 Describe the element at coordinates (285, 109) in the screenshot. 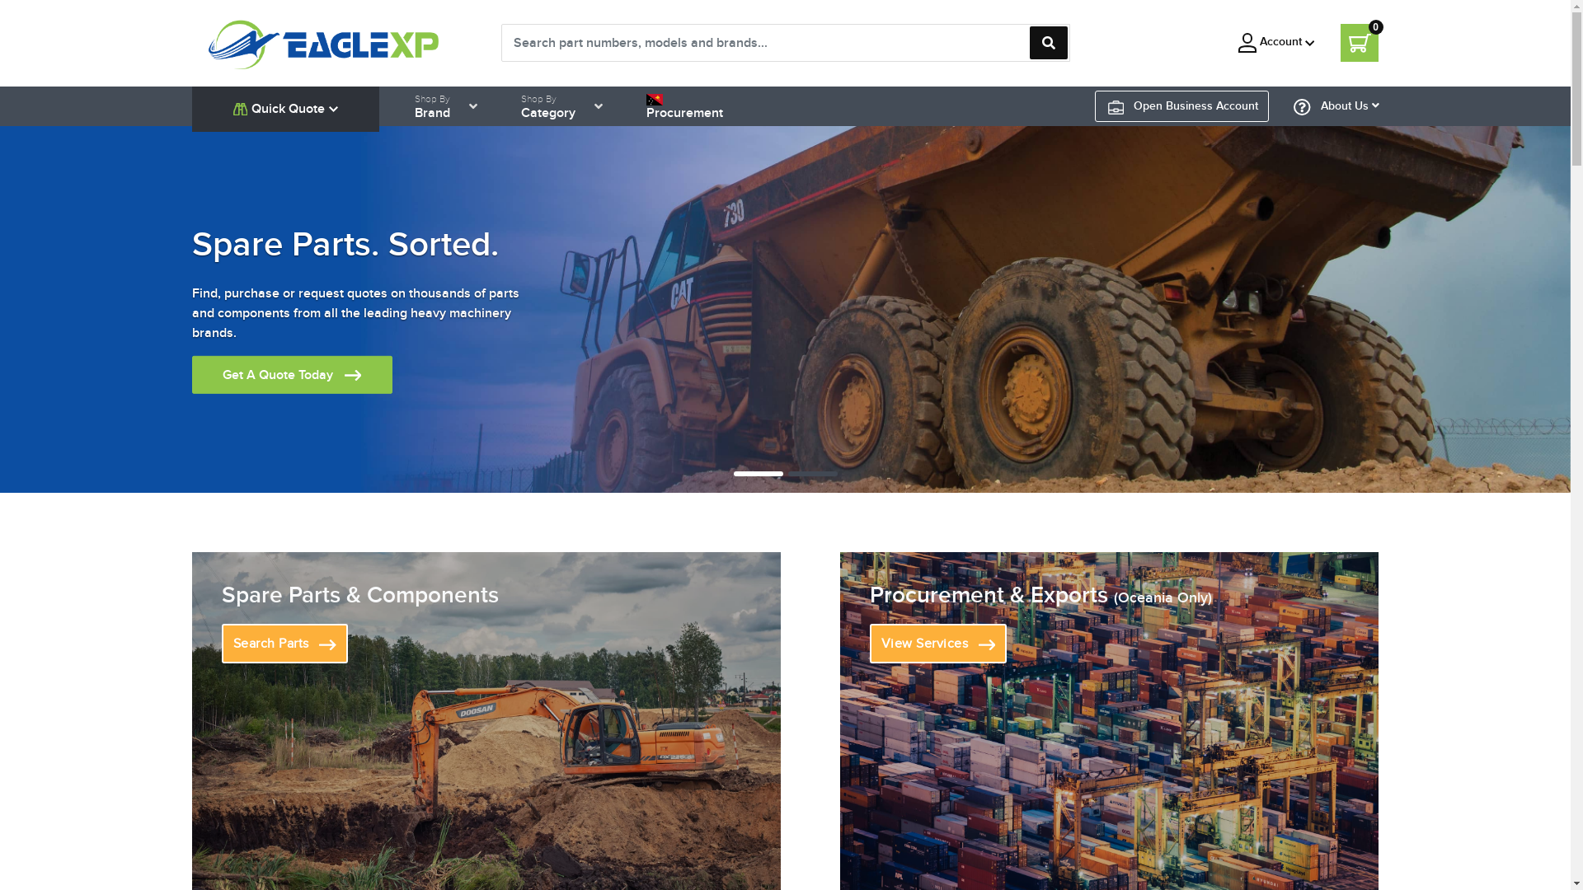

I see `Quick Quote` at that location.